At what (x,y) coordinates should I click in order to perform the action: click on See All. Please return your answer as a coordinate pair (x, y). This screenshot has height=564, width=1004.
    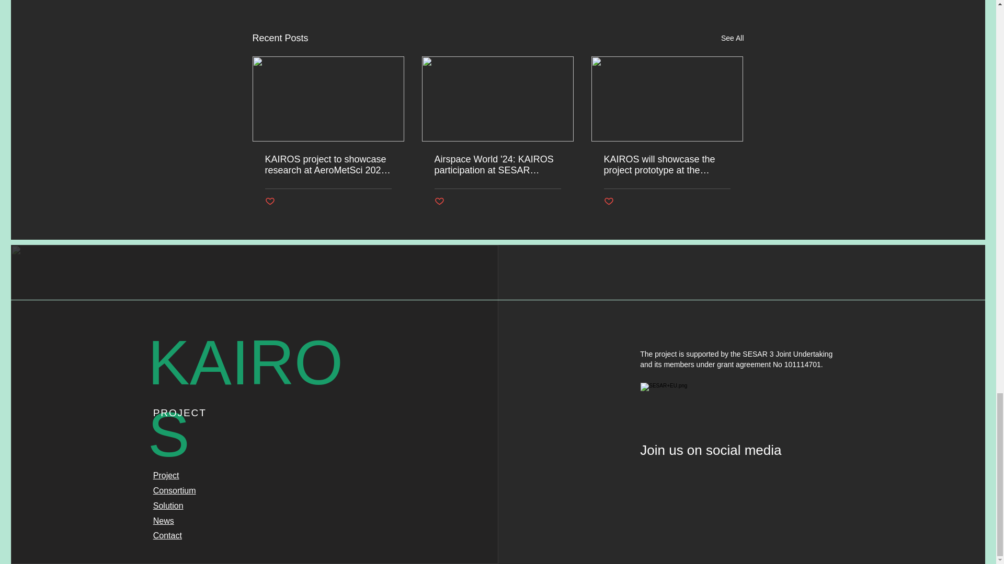
    Looking at the image, I should click on (732, 38).